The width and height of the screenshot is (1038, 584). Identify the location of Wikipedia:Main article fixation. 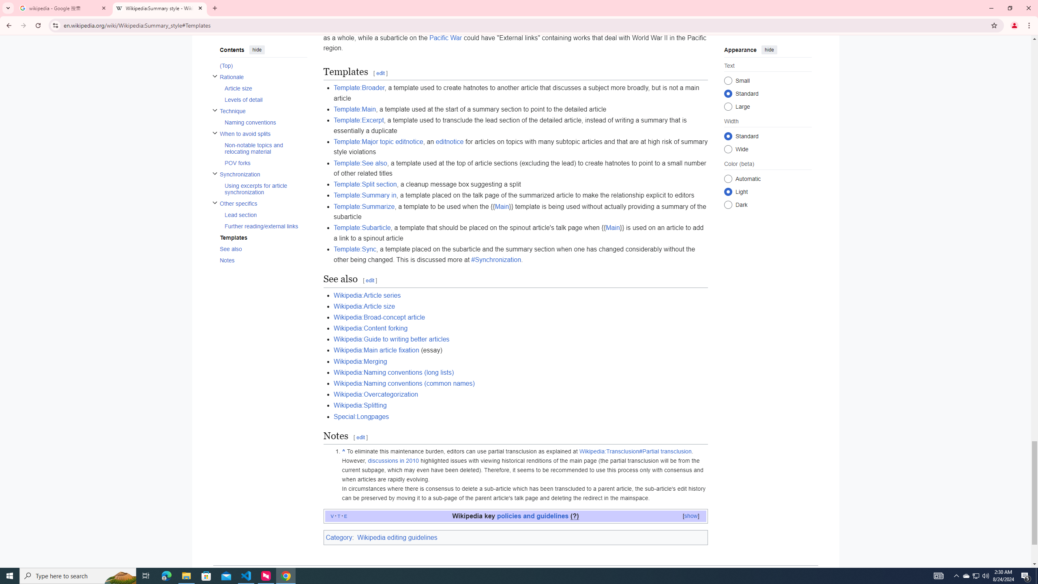
(376, 350).